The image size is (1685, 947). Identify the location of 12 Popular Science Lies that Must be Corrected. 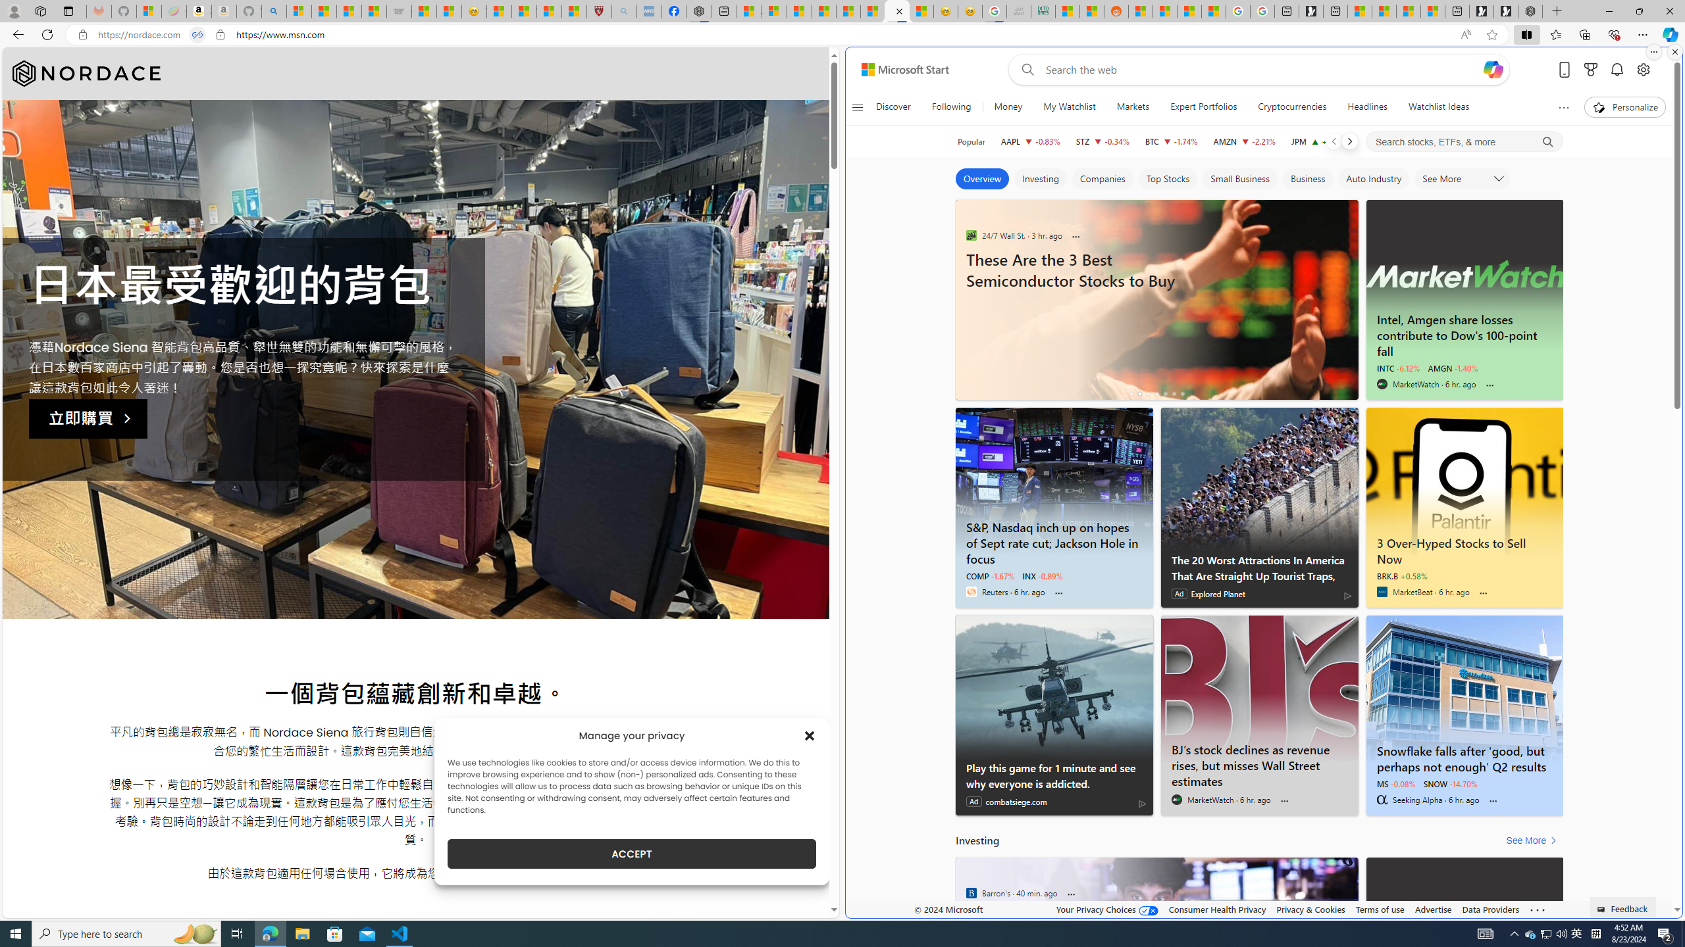
(574, 11).